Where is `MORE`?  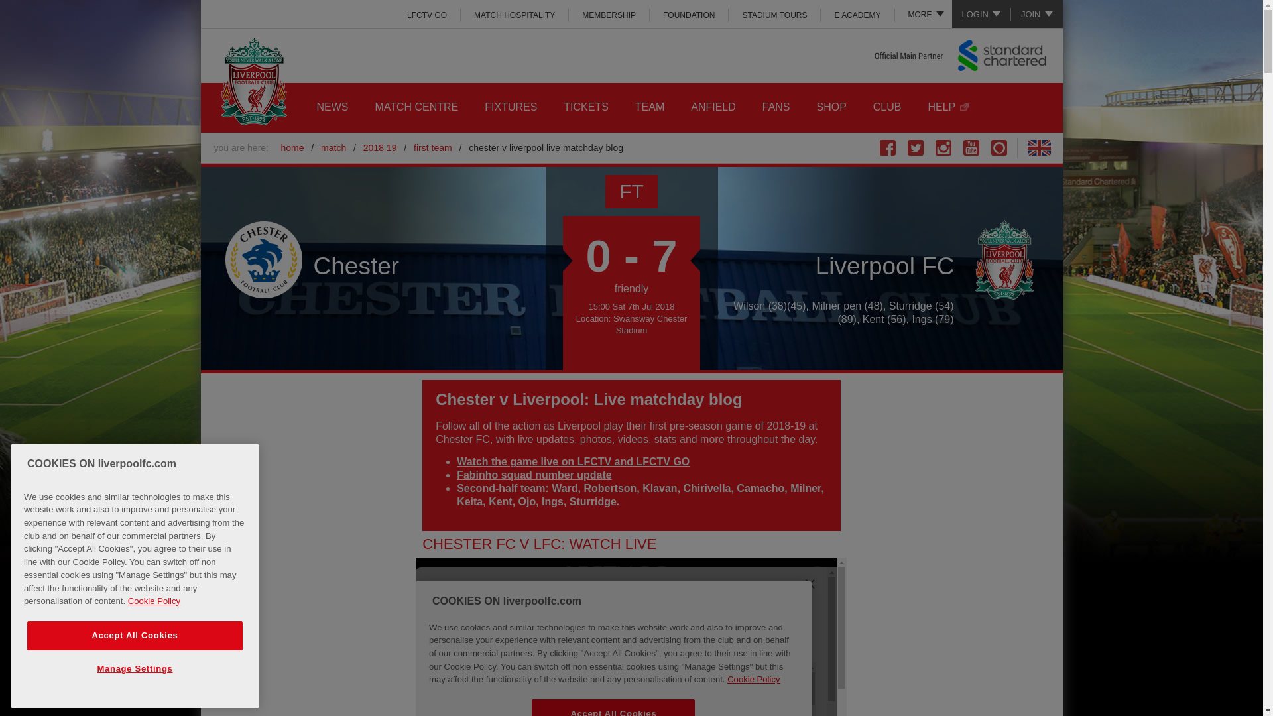
MORE is located at coordinates (923, 14).